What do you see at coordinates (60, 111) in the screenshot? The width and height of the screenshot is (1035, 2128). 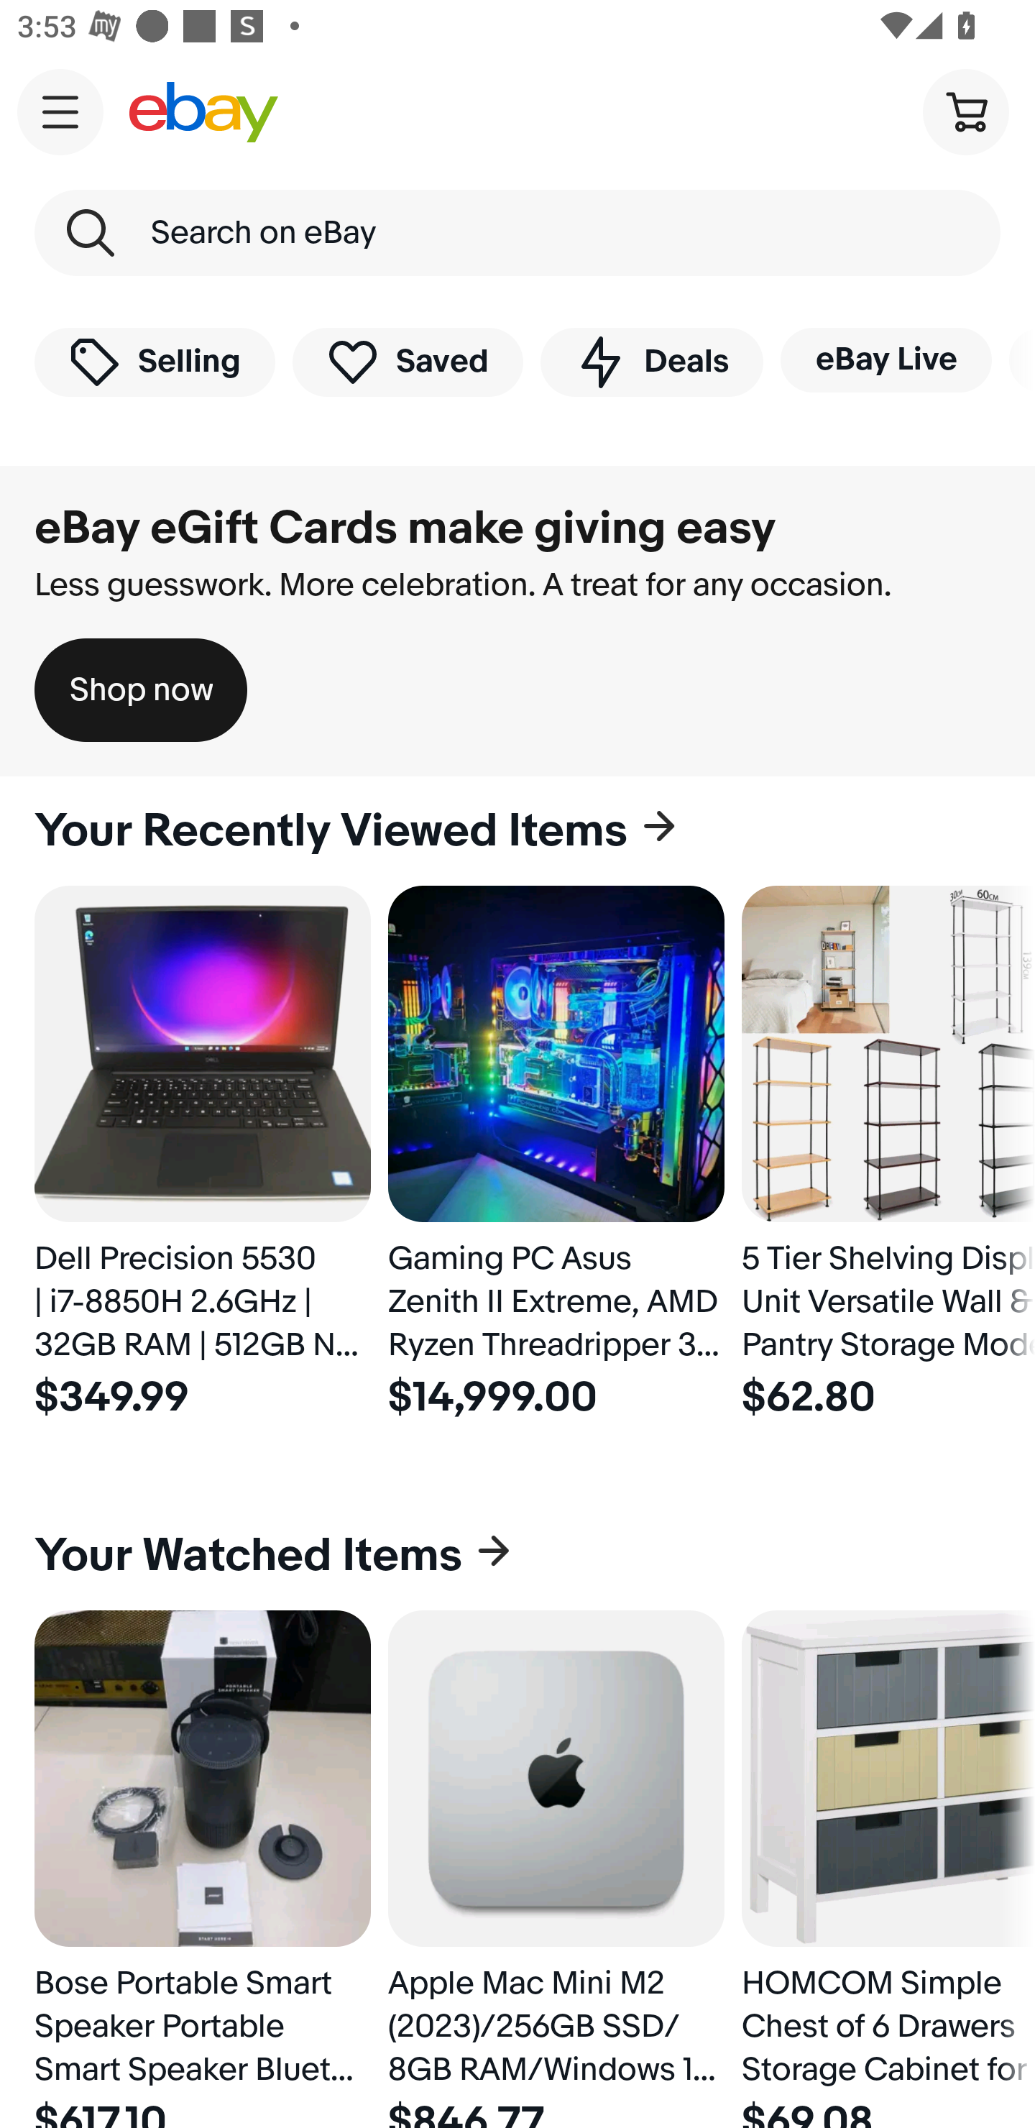 I see `Main navigation, open` at bounding box center [60, 111].